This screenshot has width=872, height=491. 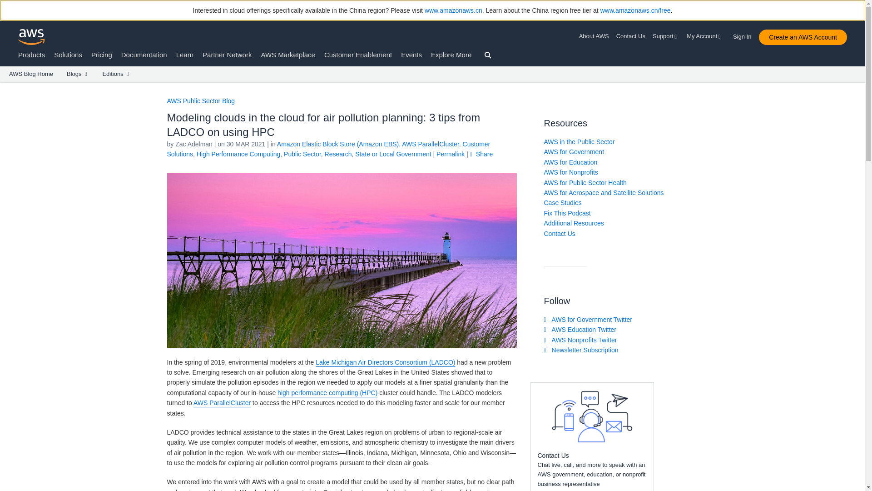 I want to click on Events, so click(x=411, y=55).